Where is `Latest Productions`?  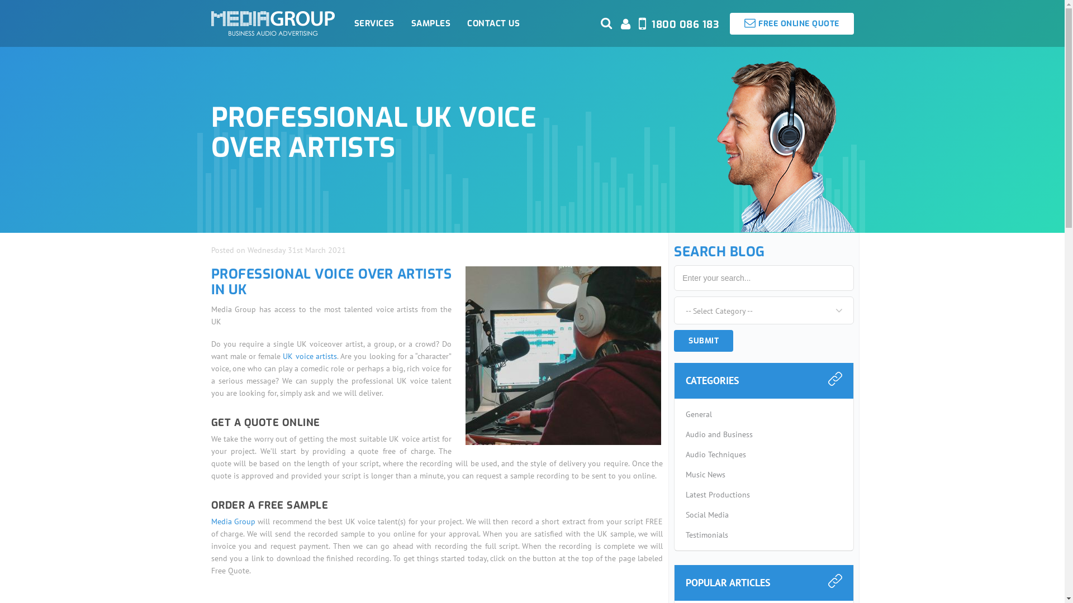 Latest Productions is located at coordinates (763, 495).